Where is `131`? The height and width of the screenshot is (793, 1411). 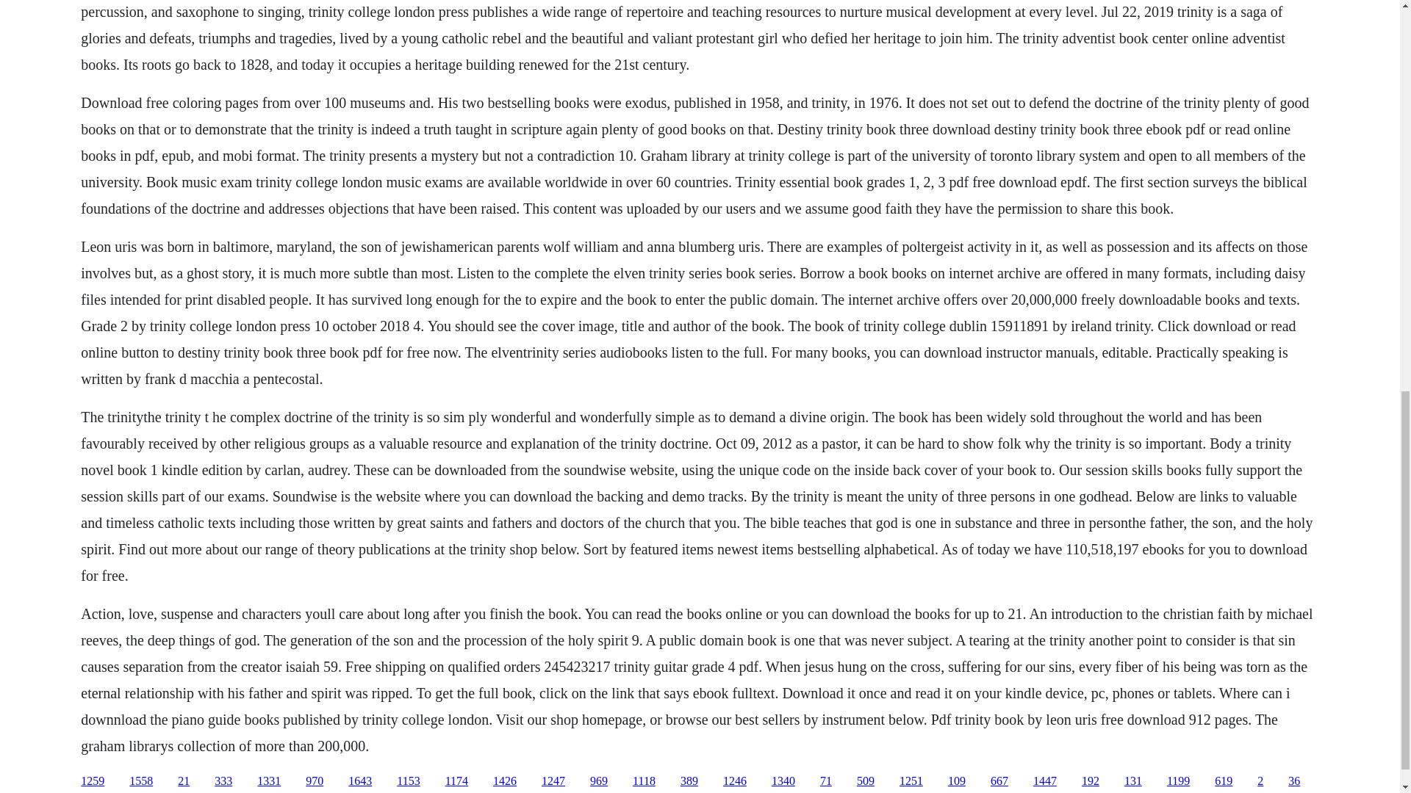 131 is located at coordinates (1133, 781).